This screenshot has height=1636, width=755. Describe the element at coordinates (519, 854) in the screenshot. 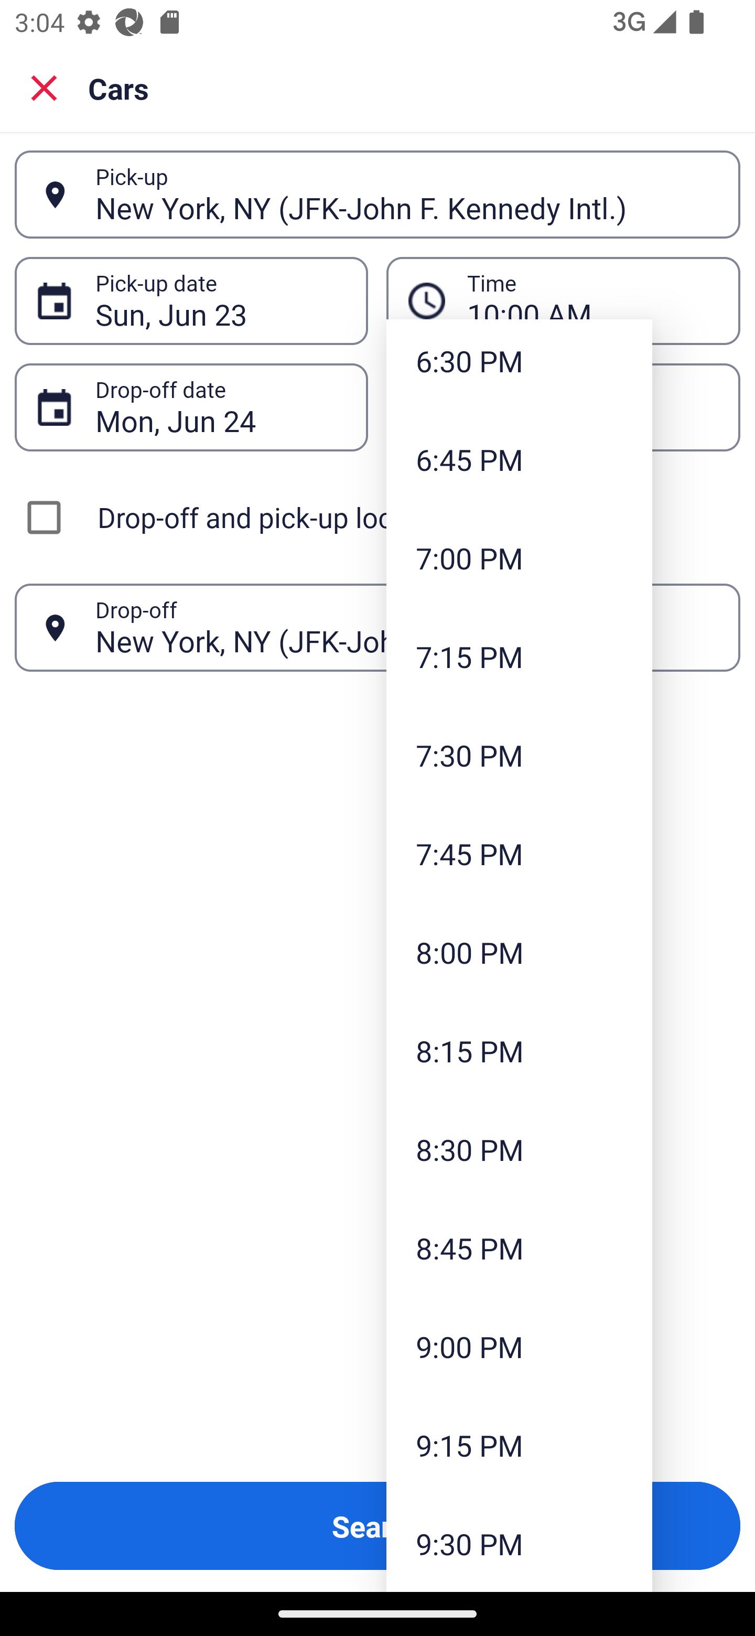

I see `7:45 PM` at that location.